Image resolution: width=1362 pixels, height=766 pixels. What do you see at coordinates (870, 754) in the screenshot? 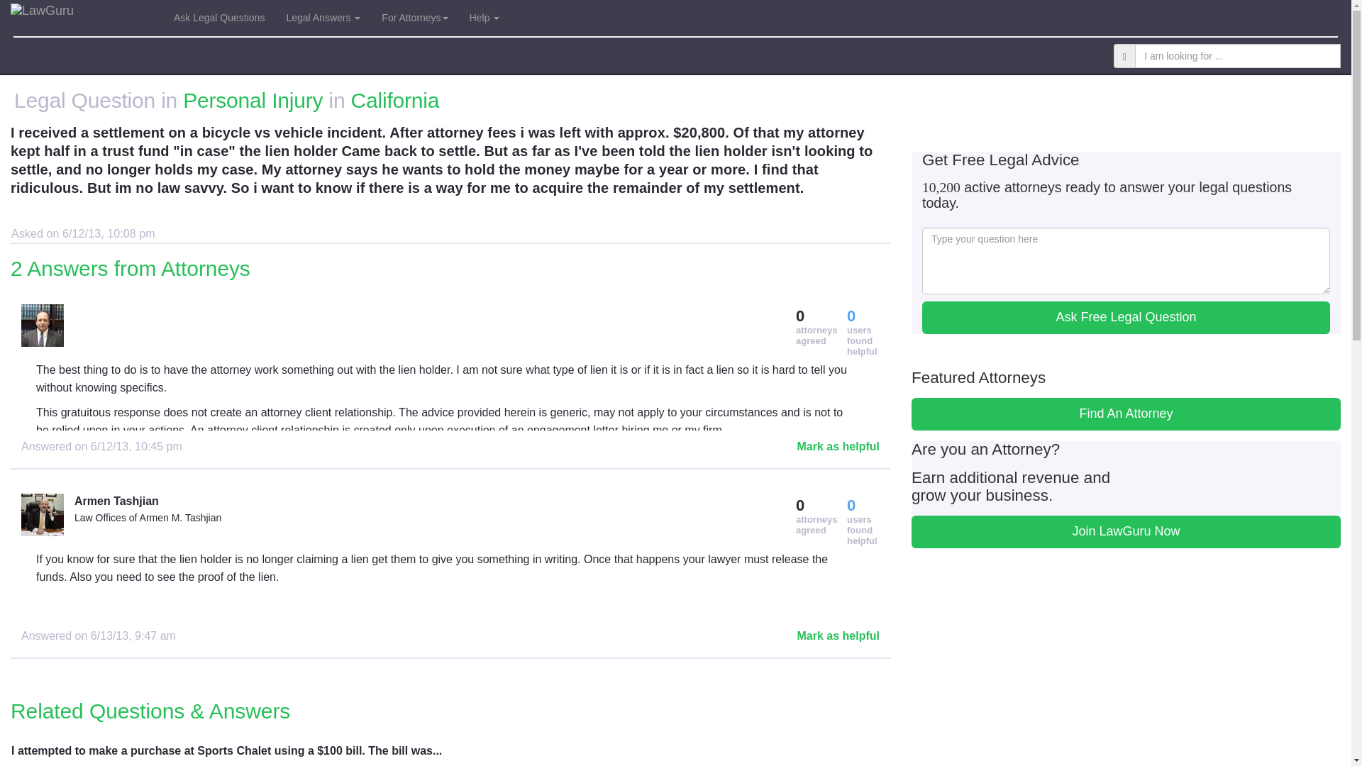
I see `Mark as helpful` at bounding box center [870, 754].